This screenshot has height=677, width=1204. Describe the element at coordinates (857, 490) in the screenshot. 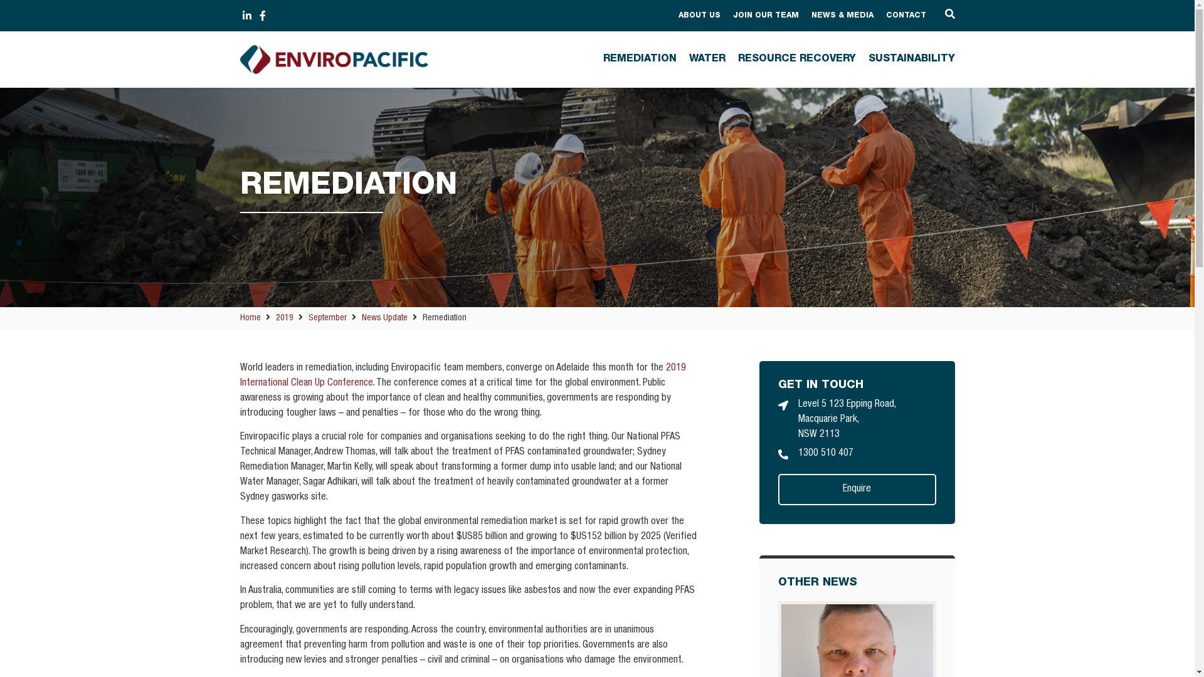

I see `Enquire` at that location.